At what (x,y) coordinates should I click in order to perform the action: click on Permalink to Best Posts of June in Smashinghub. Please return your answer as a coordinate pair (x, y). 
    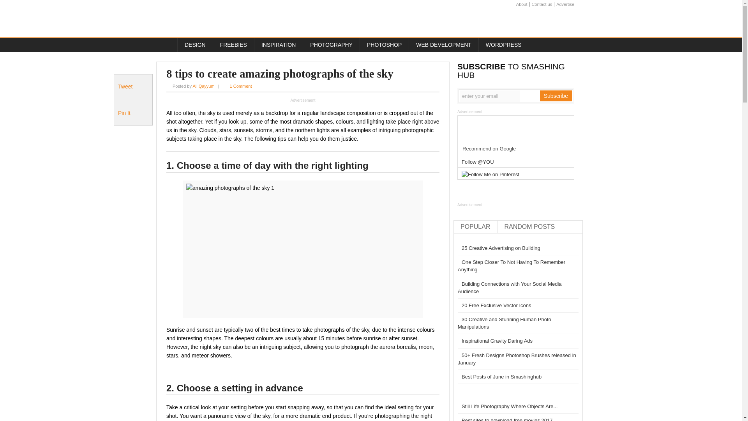
    Looking at the image, I should click on (499, 377).